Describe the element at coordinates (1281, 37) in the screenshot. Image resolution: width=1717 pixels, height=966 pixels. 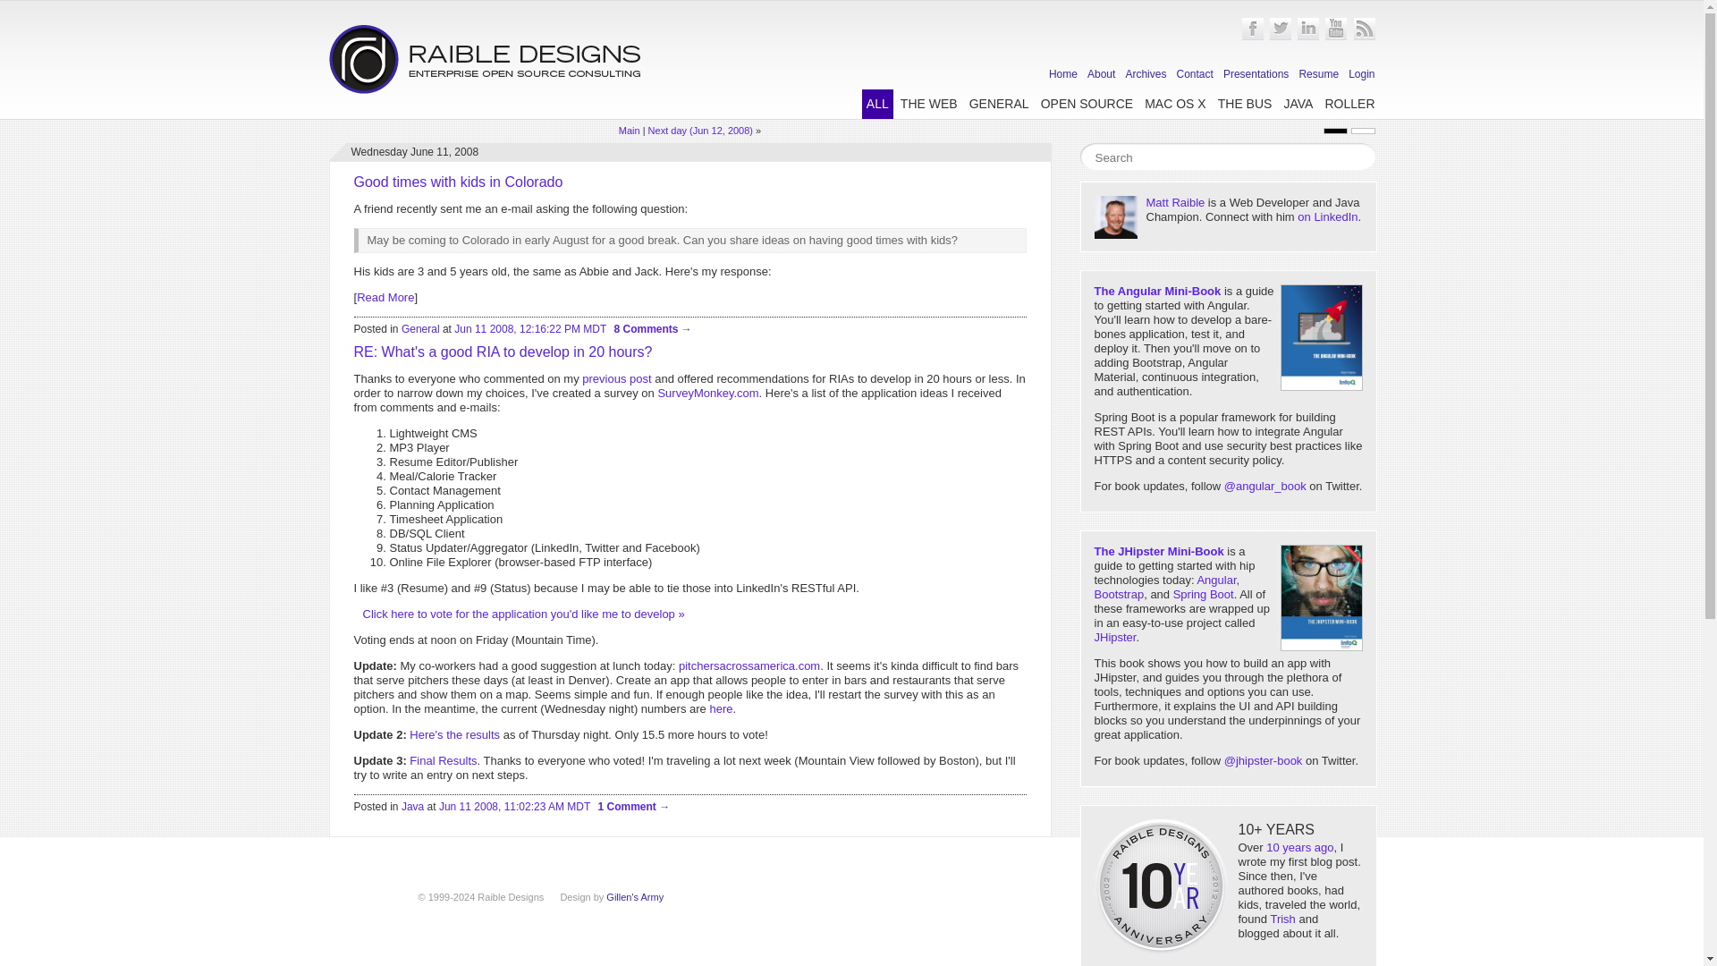
I see `Twitter` at that location.